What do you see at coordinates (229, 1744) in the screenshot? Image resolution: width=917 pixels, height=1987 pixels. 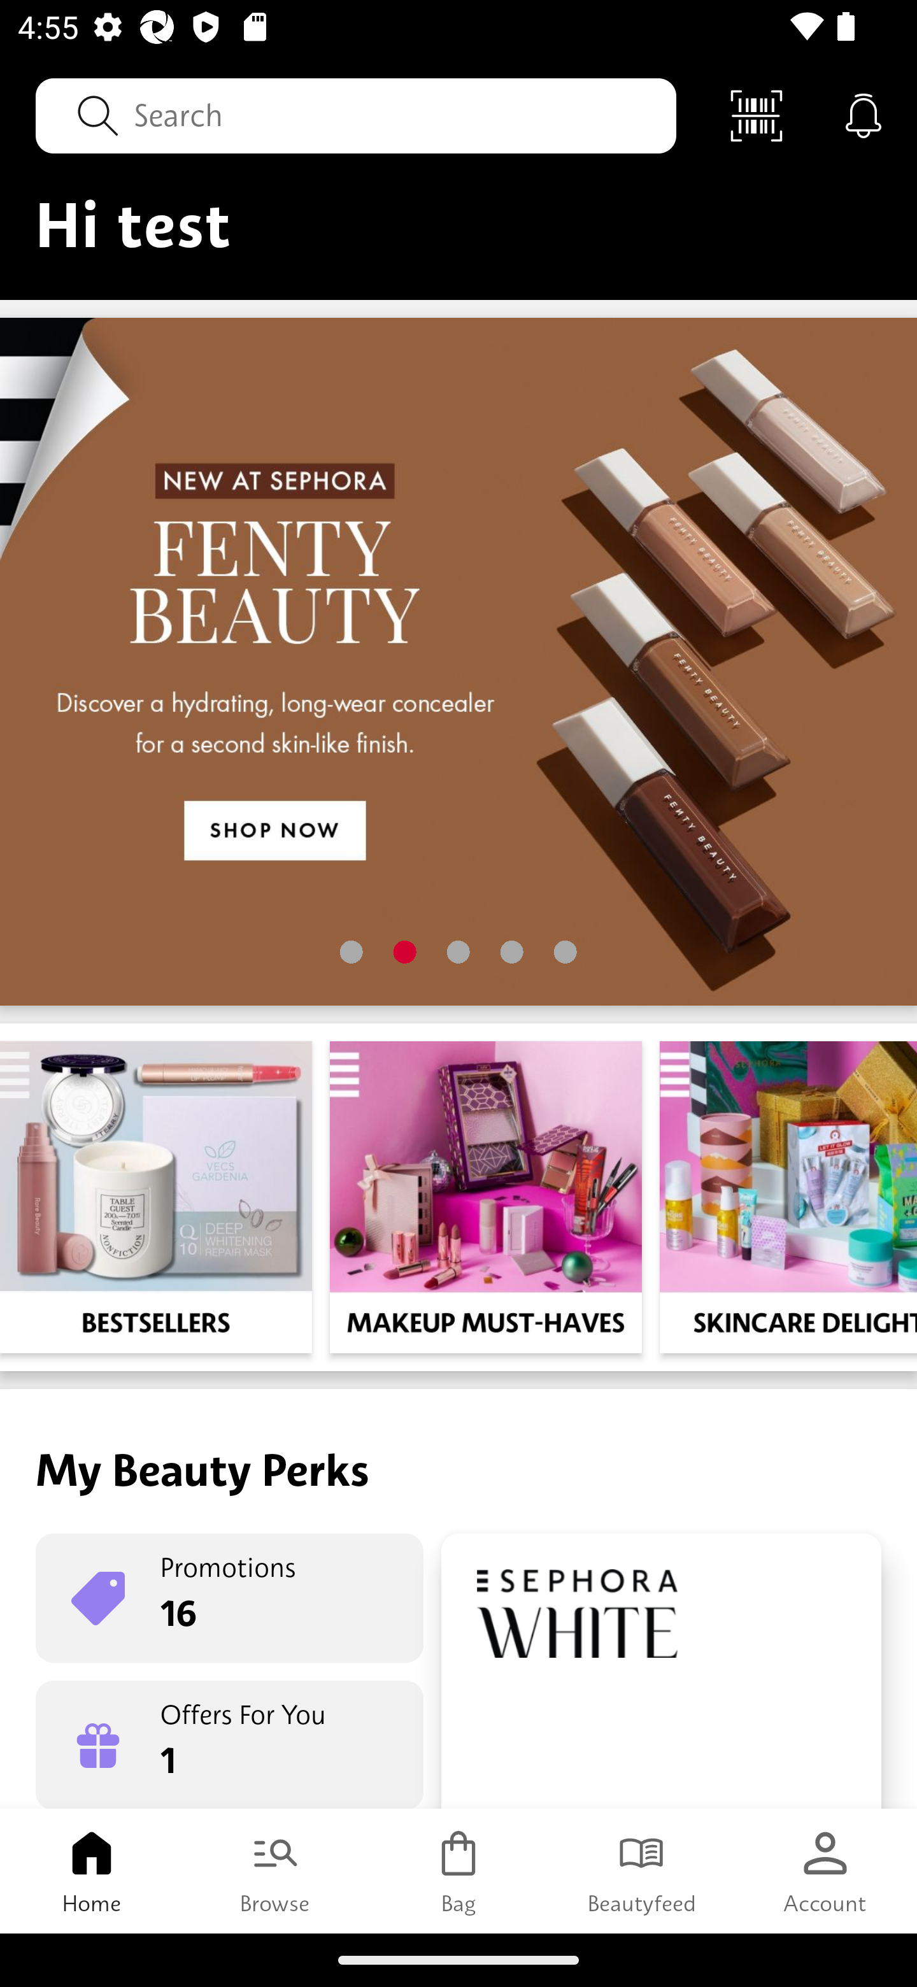 I see `Offers For You 1` at bounding box center [229, 1744].